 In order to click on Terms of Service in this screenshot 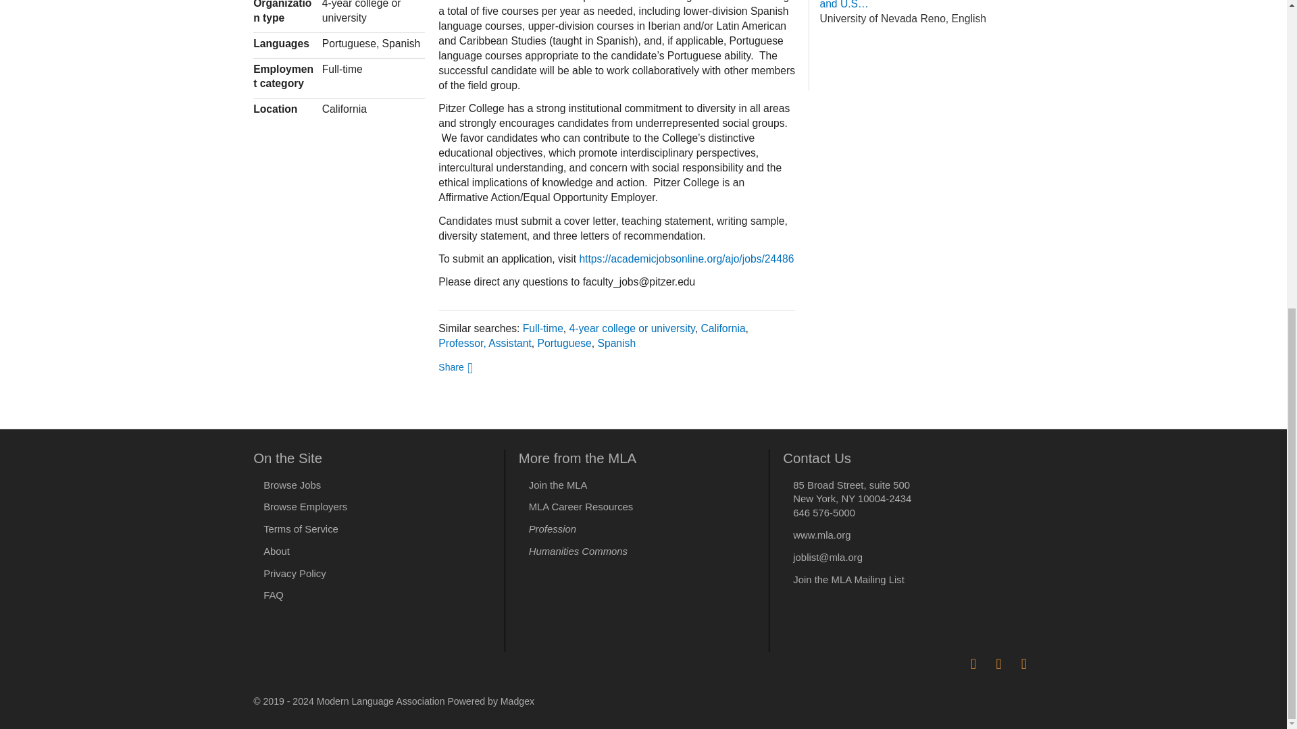, I will do `click(301, 529)`.